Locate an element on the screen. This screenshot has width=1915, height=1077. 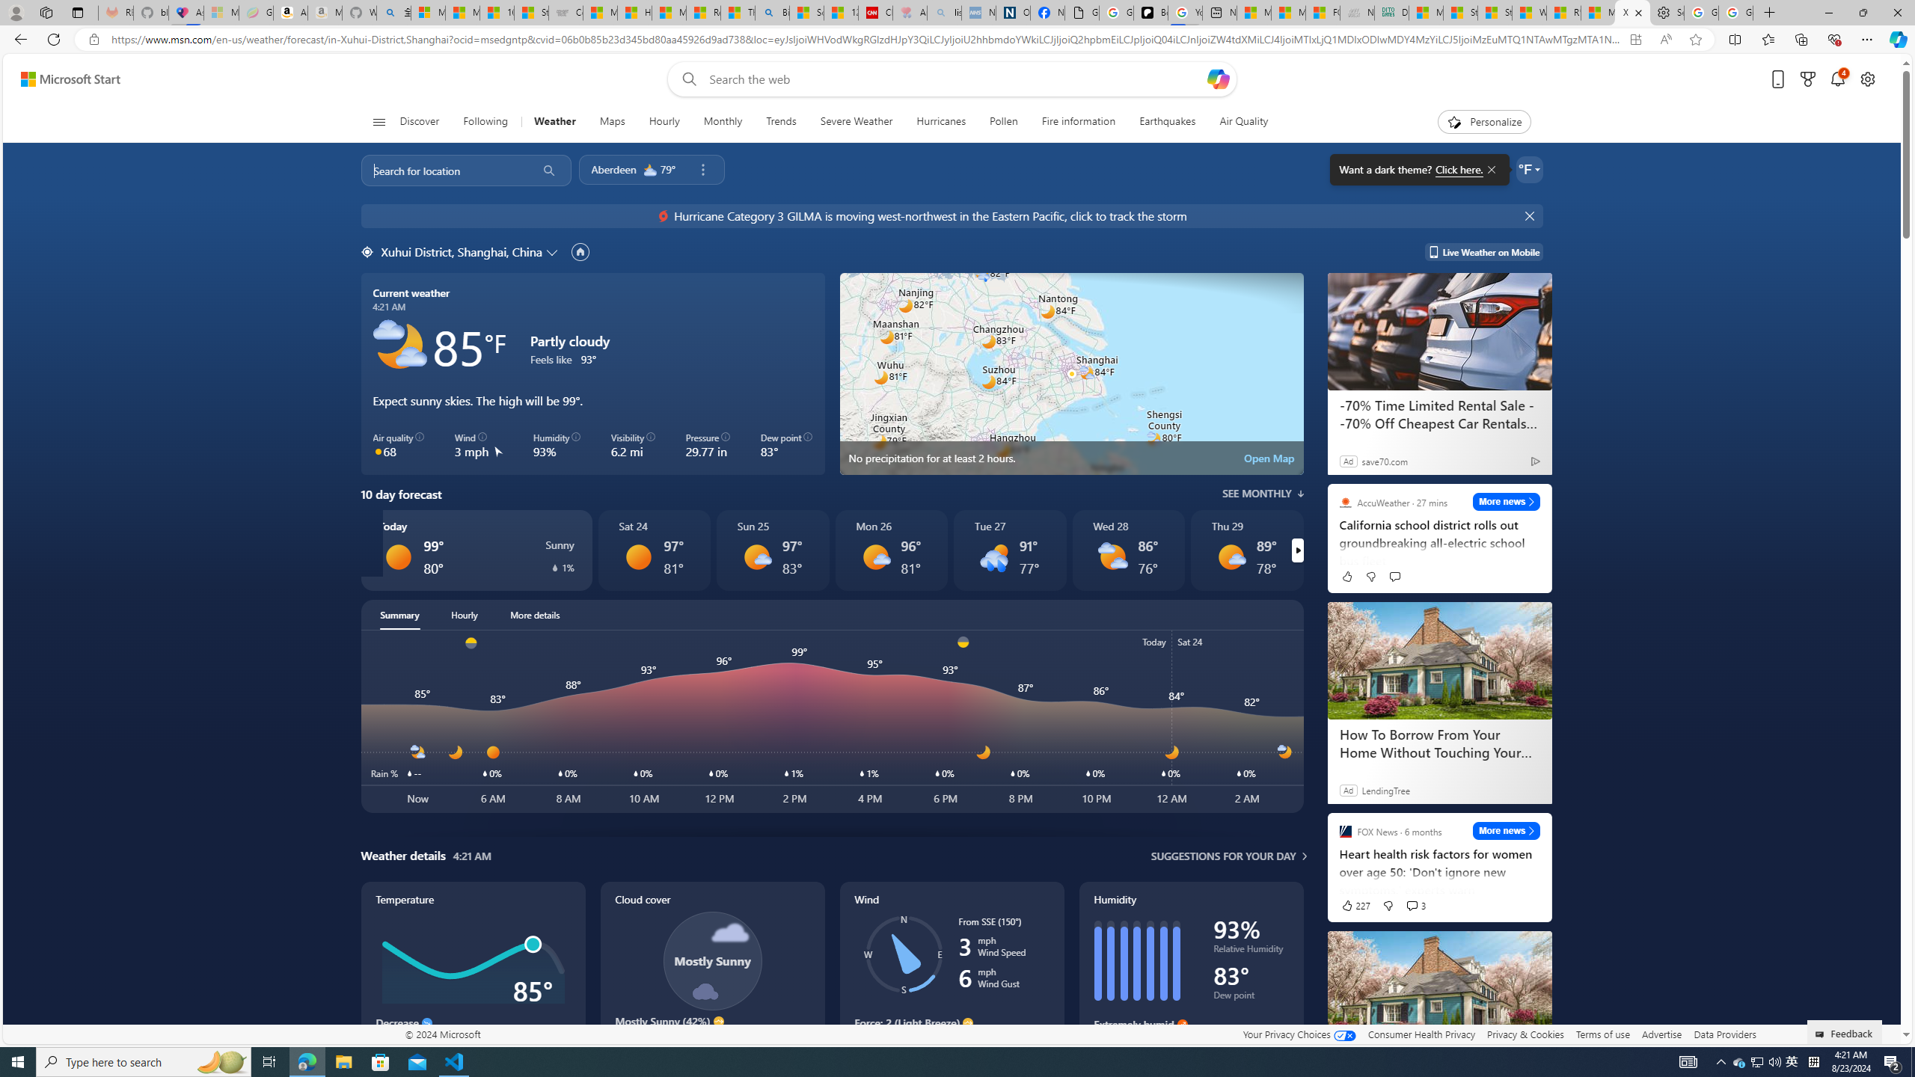
save70.com is located at coordinates (1384, 461).